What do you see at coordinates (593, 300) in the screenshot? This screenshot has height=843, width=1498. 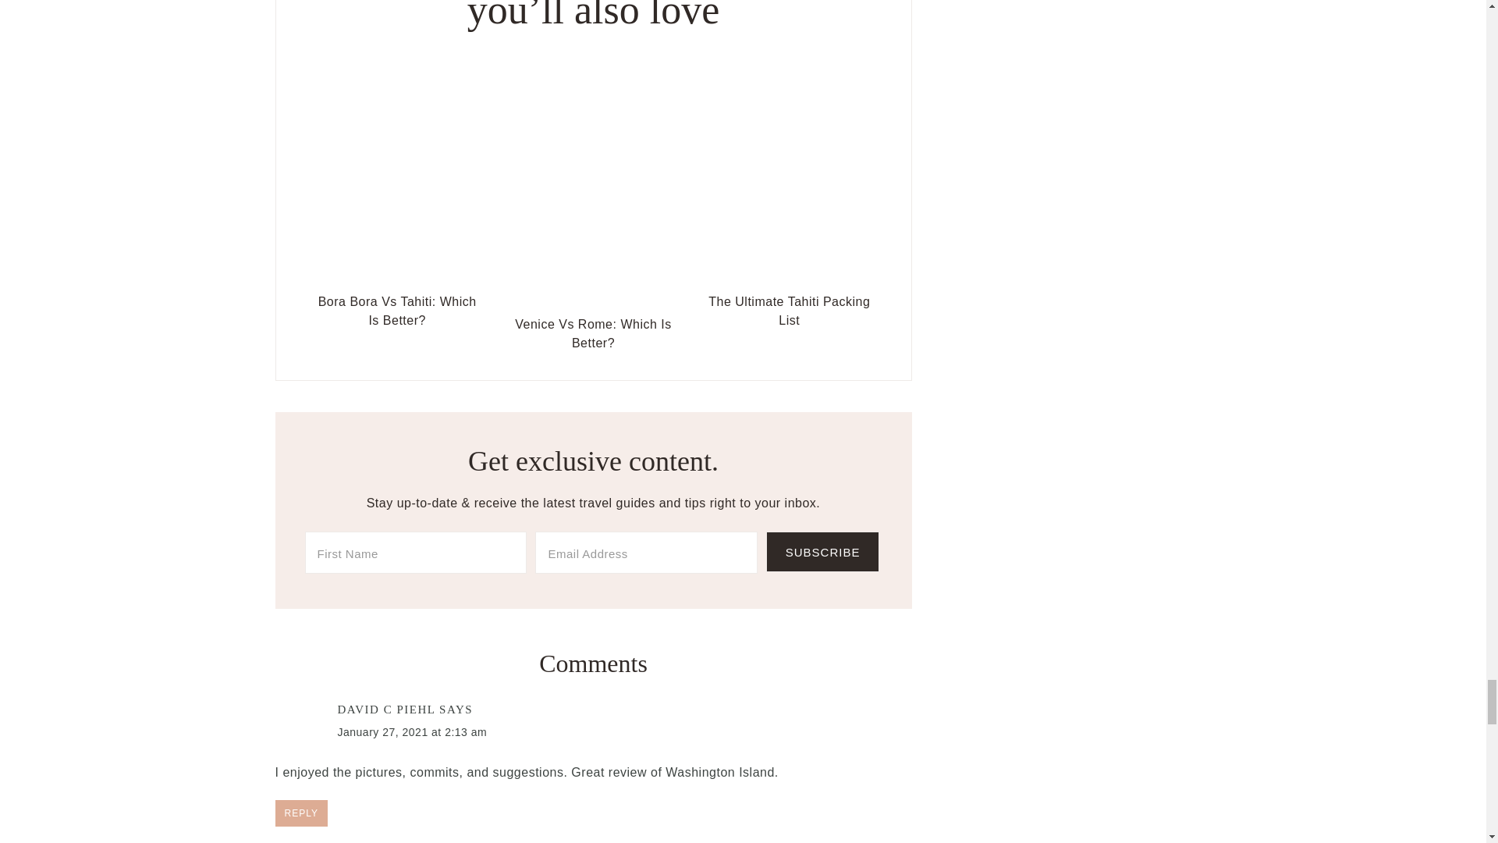 I see `Permanent Link to Venice Vs Rome: Which Is Better?` at bounding box center [593, 300].